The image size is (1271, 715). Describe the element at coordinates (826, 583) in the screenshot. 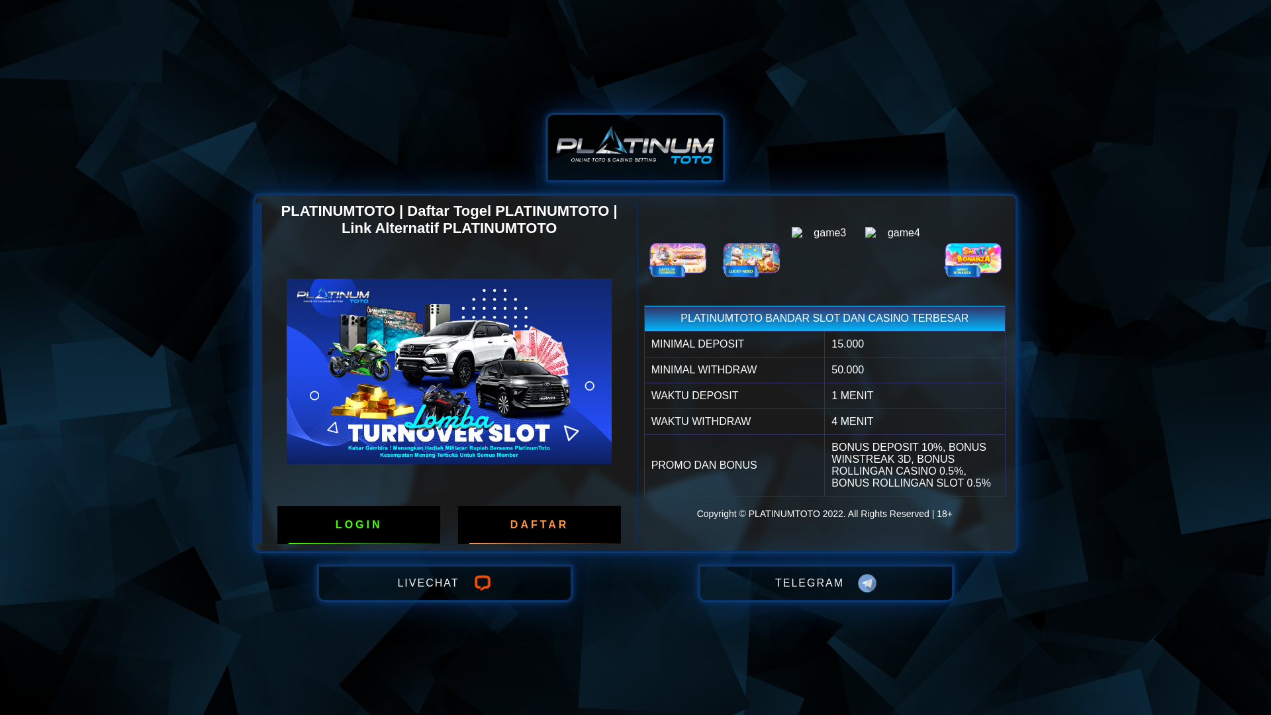

I see `TELEGRAM` at that location.